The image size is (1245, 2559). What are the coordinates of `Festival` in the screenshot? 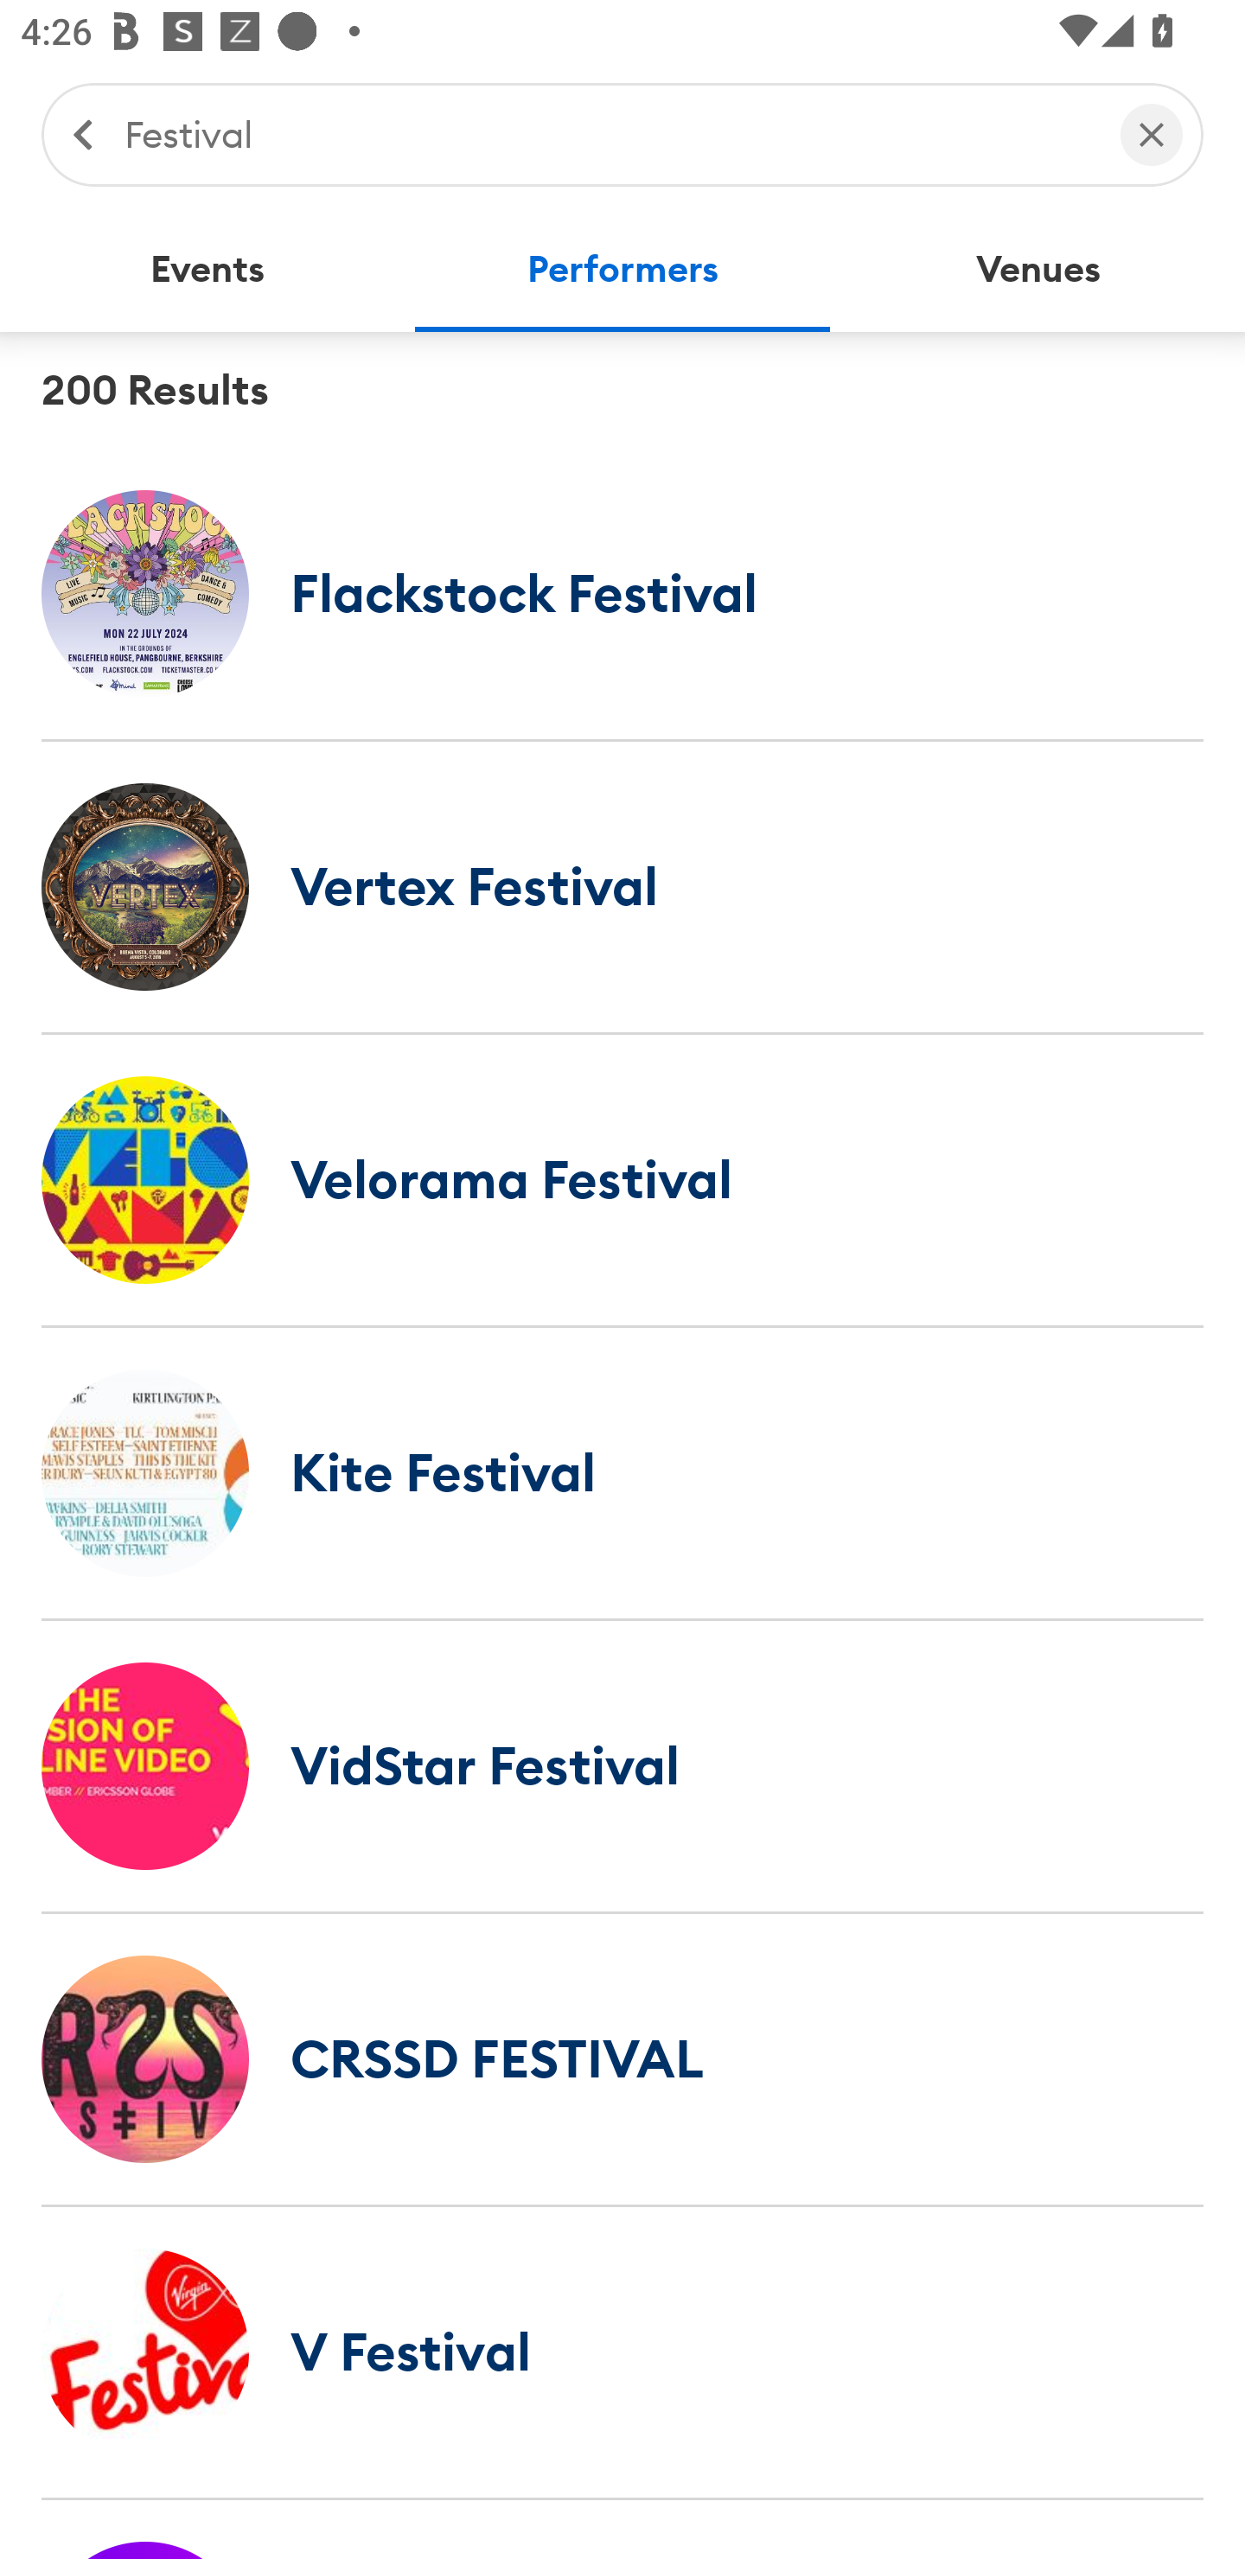 It's located at (607, 133).